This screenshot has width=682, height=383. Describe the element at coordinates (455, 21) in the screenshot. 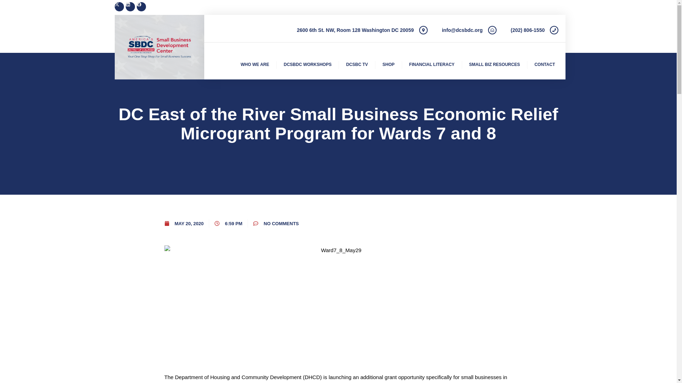

I see `OUR SERVICES` at that location.